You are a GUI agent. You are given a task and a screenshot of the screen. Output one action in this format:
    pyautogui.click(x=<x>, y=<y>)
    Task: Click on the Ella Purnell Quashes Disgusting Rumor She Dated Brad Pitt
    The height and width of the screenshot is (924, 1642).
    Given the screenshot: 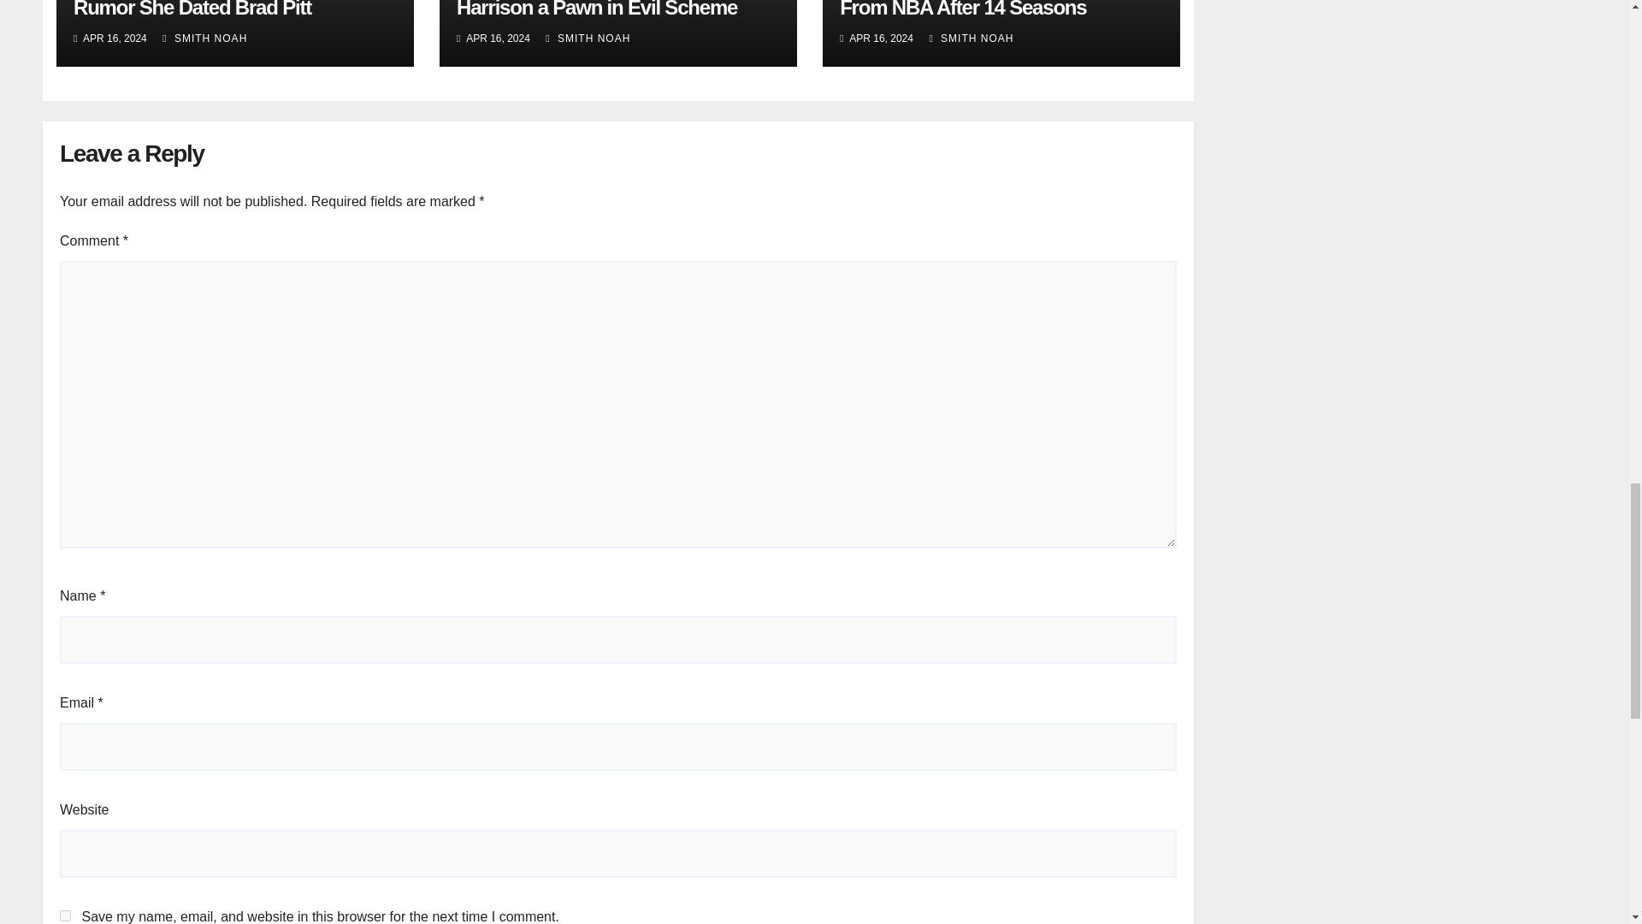 What is the action you would take?
    pyautogui.click(x=216, y=9)
    